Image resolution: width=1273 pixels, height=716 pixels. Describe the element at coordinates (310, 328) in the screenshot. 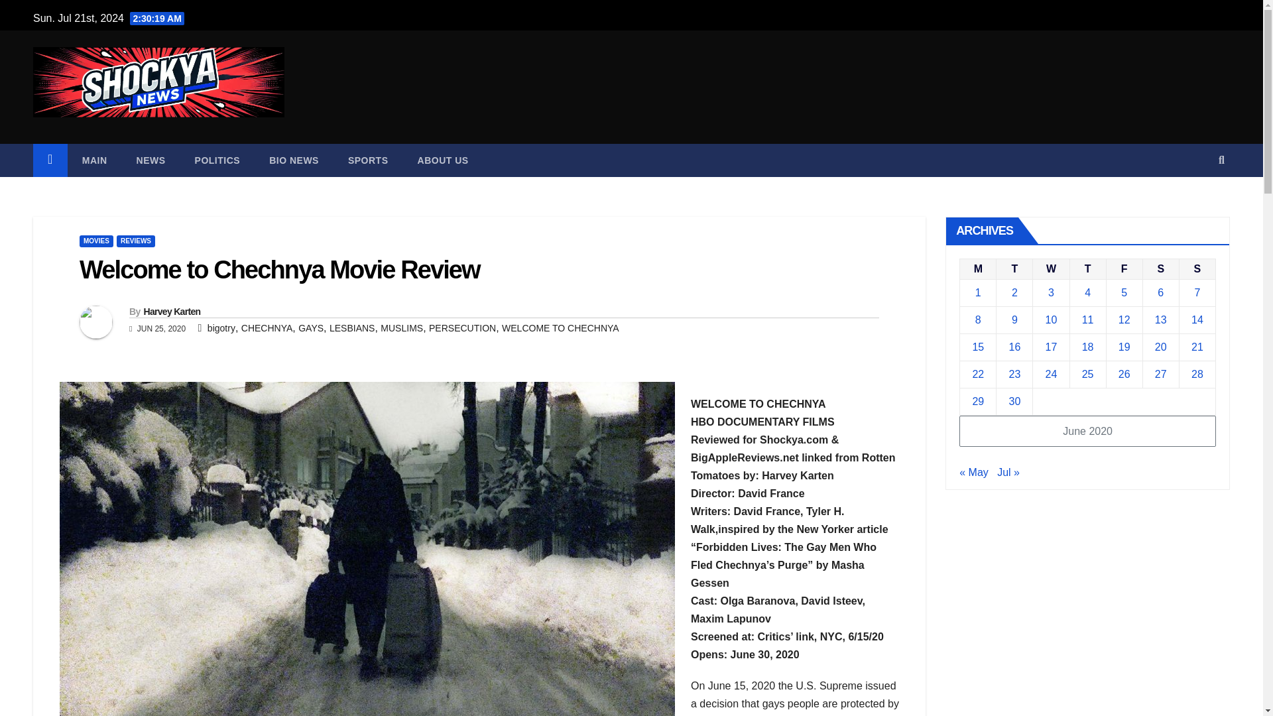

I see `GAYS` at that location.